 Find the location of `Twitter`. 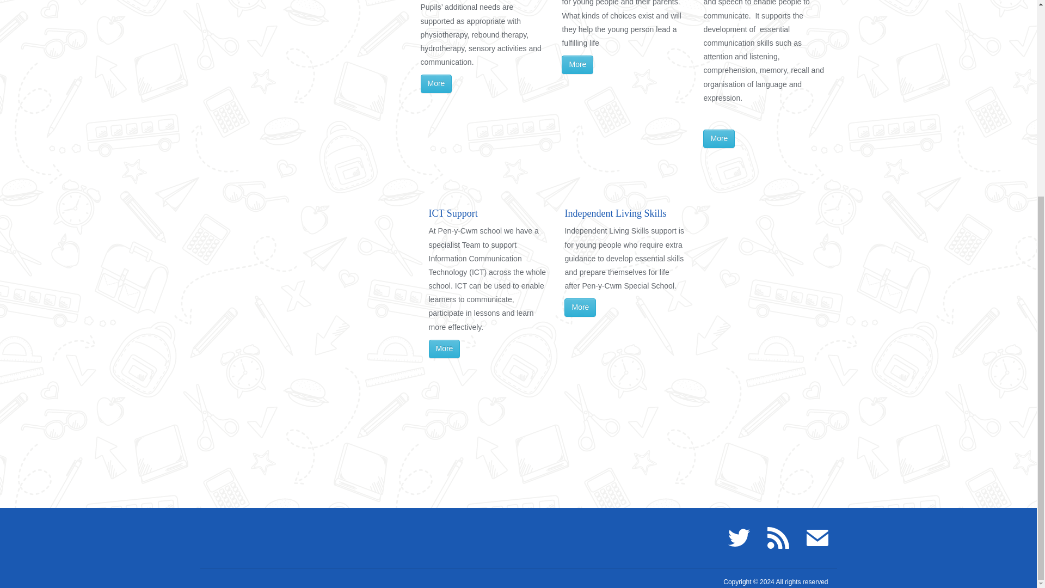

Twitter is located at coordinates (739, 537).